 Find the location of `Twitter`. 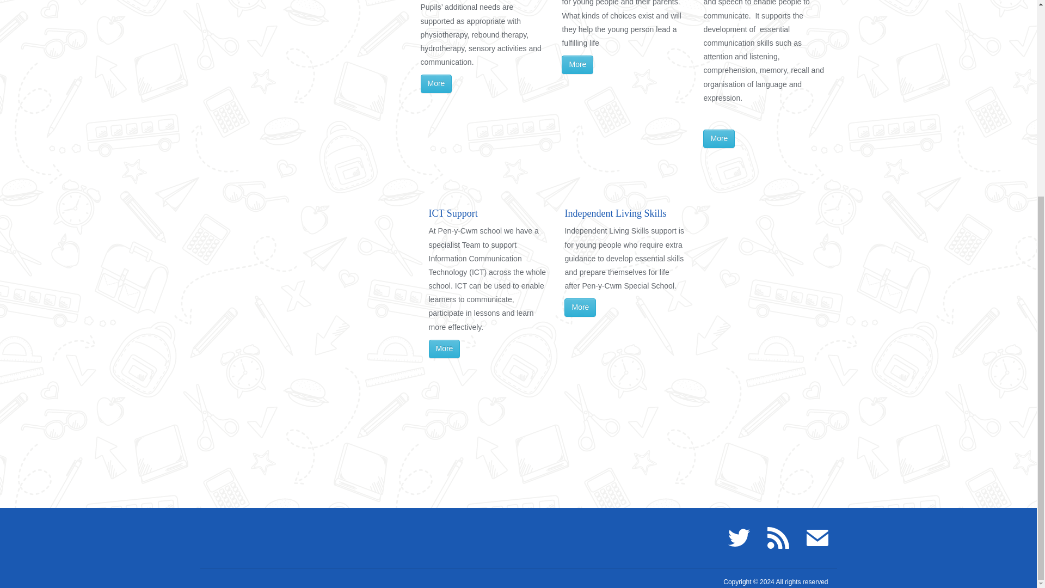

Twitter is located at coordinates (739, 537).